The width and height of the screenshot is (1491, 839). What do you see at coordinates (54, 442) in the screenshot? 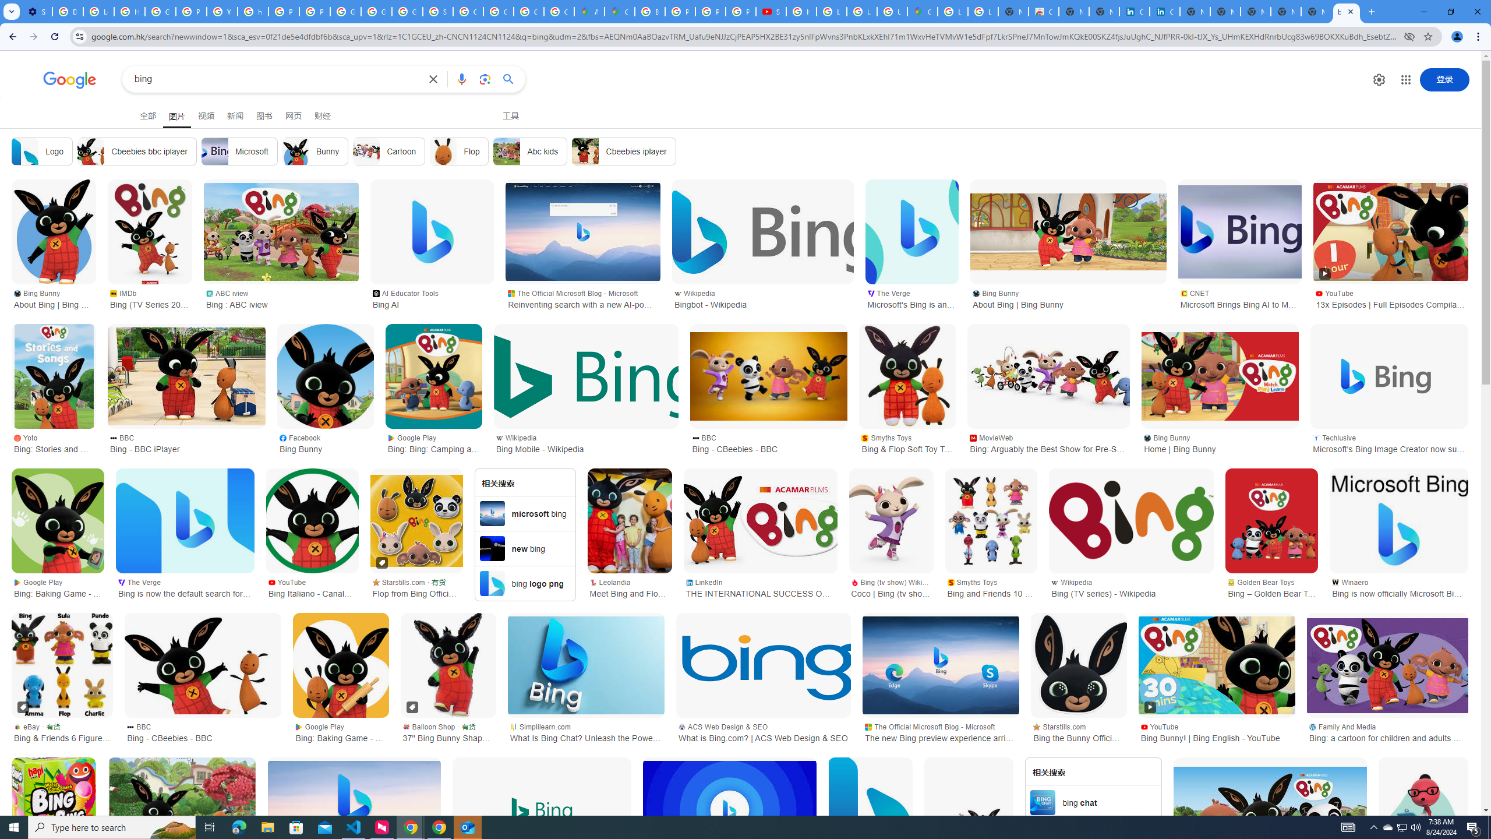
I see `Yoto Bing: Stories and Songs` at bounding box center [54, 442].